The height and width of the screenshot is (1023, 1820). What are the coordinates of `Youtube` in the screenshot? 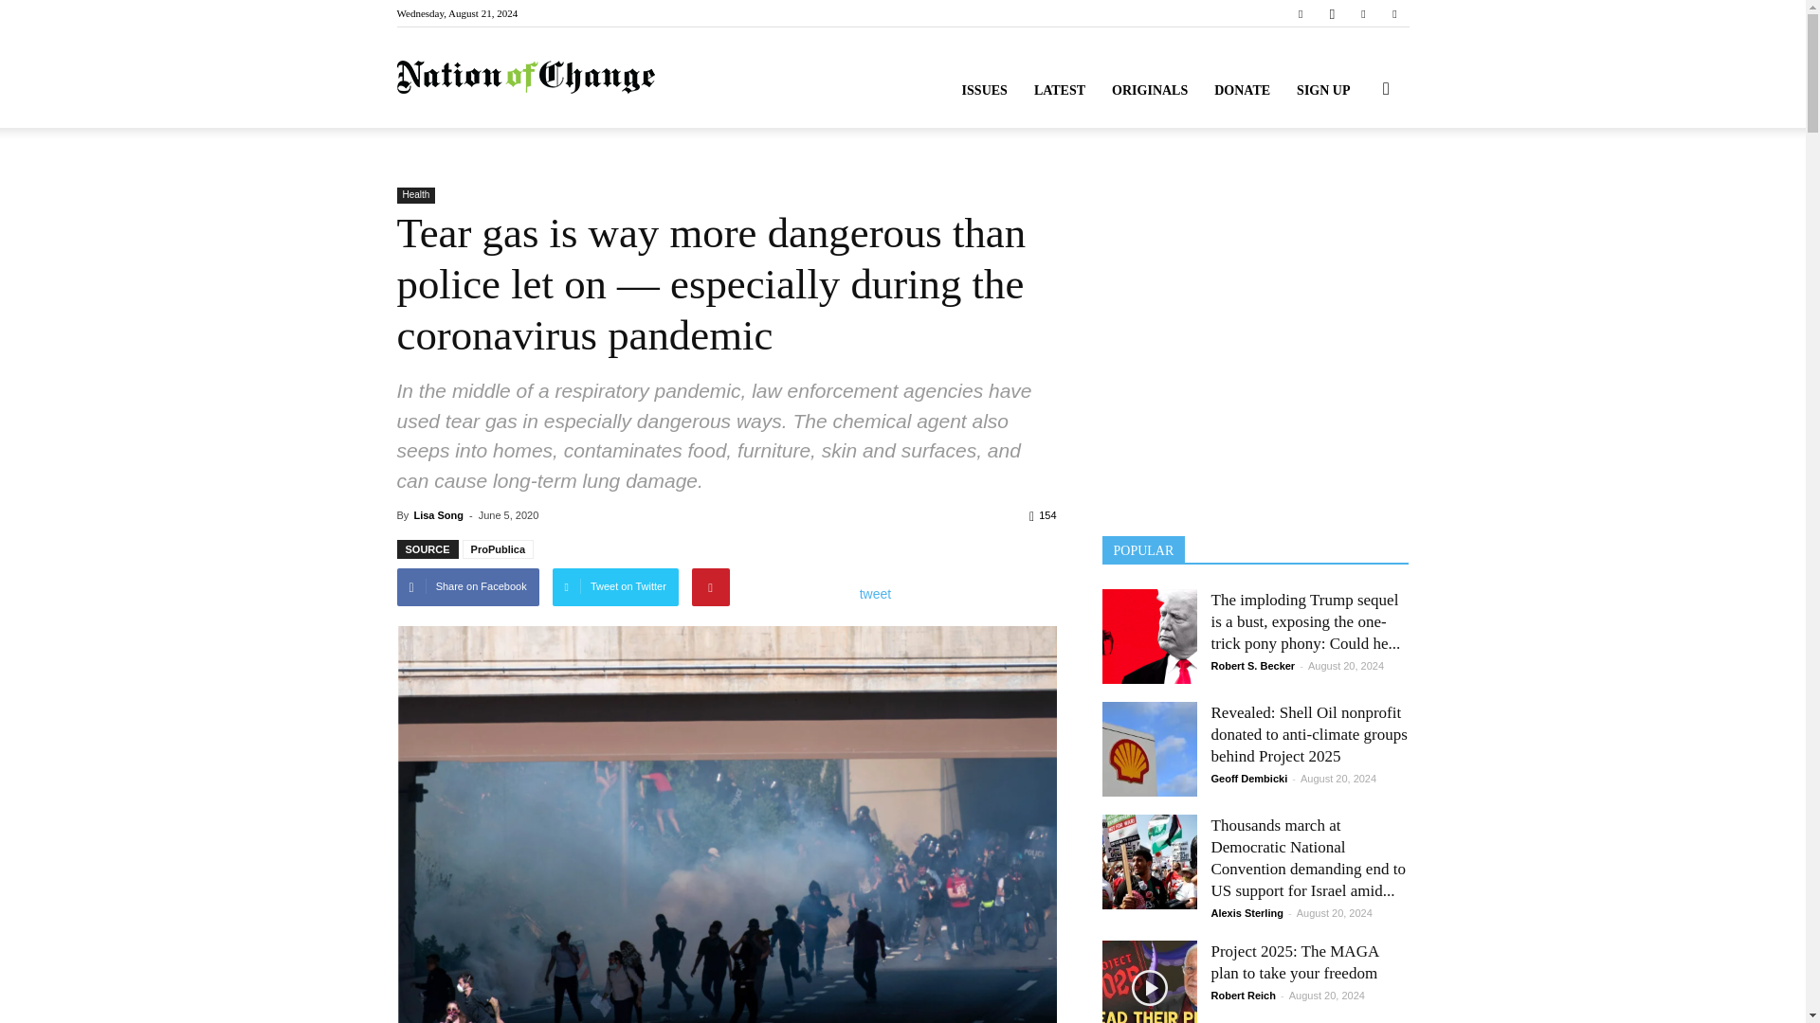 It's located at (1393, 13).